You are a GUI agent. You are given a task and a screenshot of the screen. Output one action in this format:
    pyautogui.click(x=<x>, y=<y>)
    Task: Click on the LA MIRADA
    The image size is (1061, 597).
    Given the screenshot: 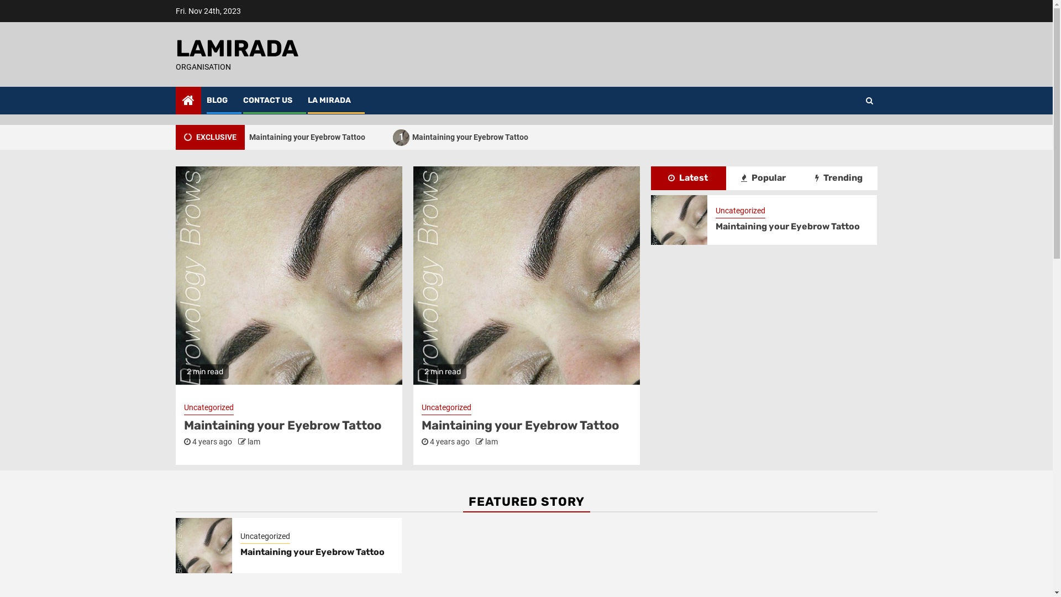 What is the action you would take?
    pyautogui.click(x=329, y=101)
    